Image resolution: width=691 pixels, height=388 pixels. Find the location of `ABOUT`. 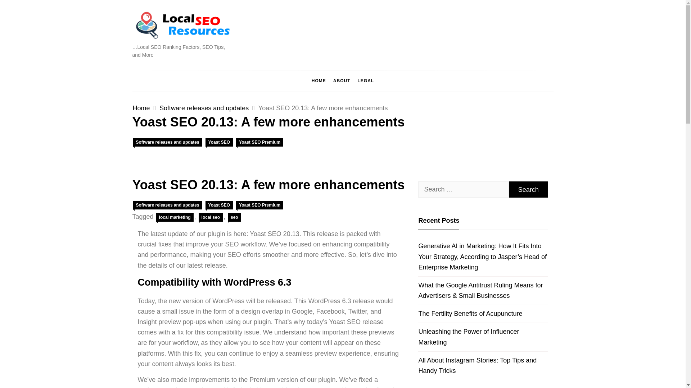

ABOUT is located at coordinates (342, 80).